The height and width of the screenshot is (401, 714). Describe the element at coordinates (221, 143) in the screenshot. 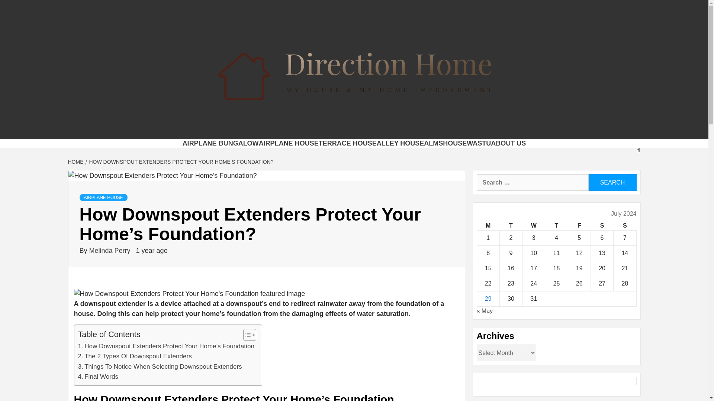

I see `AIRPLANE BUNGALOW` at that location.